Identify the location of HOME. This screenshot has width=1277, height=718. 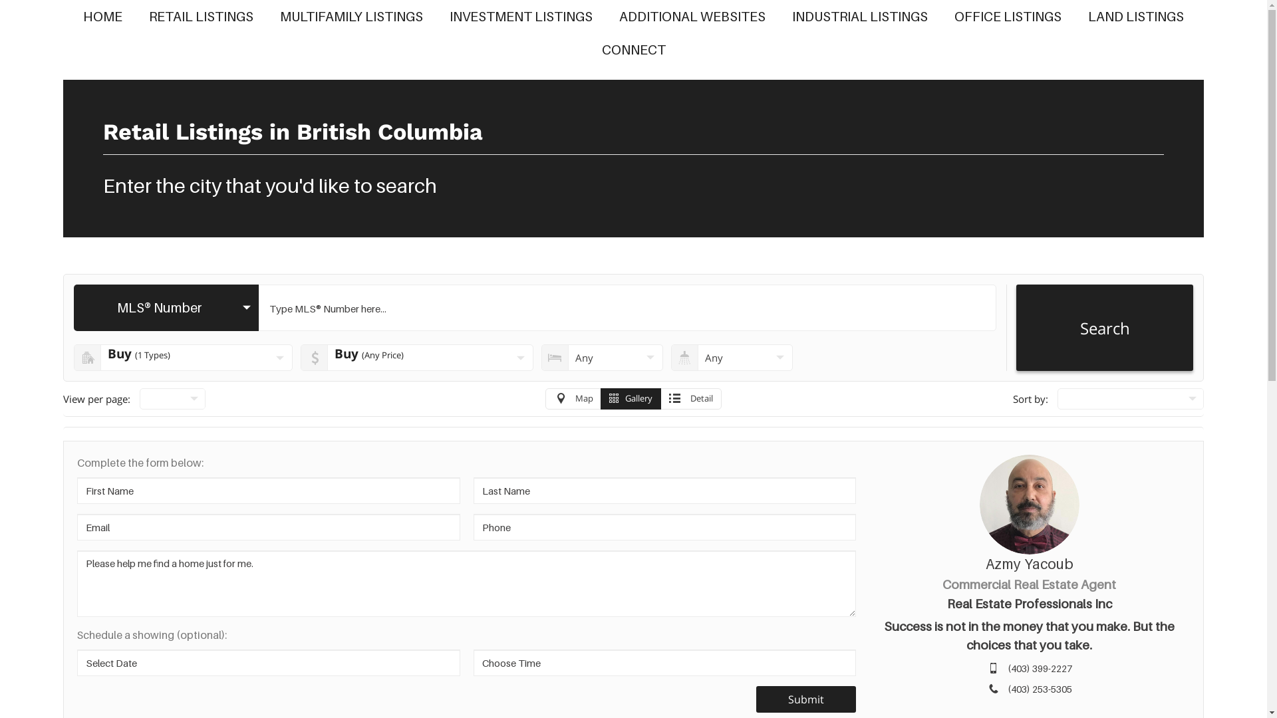
(102, 17).